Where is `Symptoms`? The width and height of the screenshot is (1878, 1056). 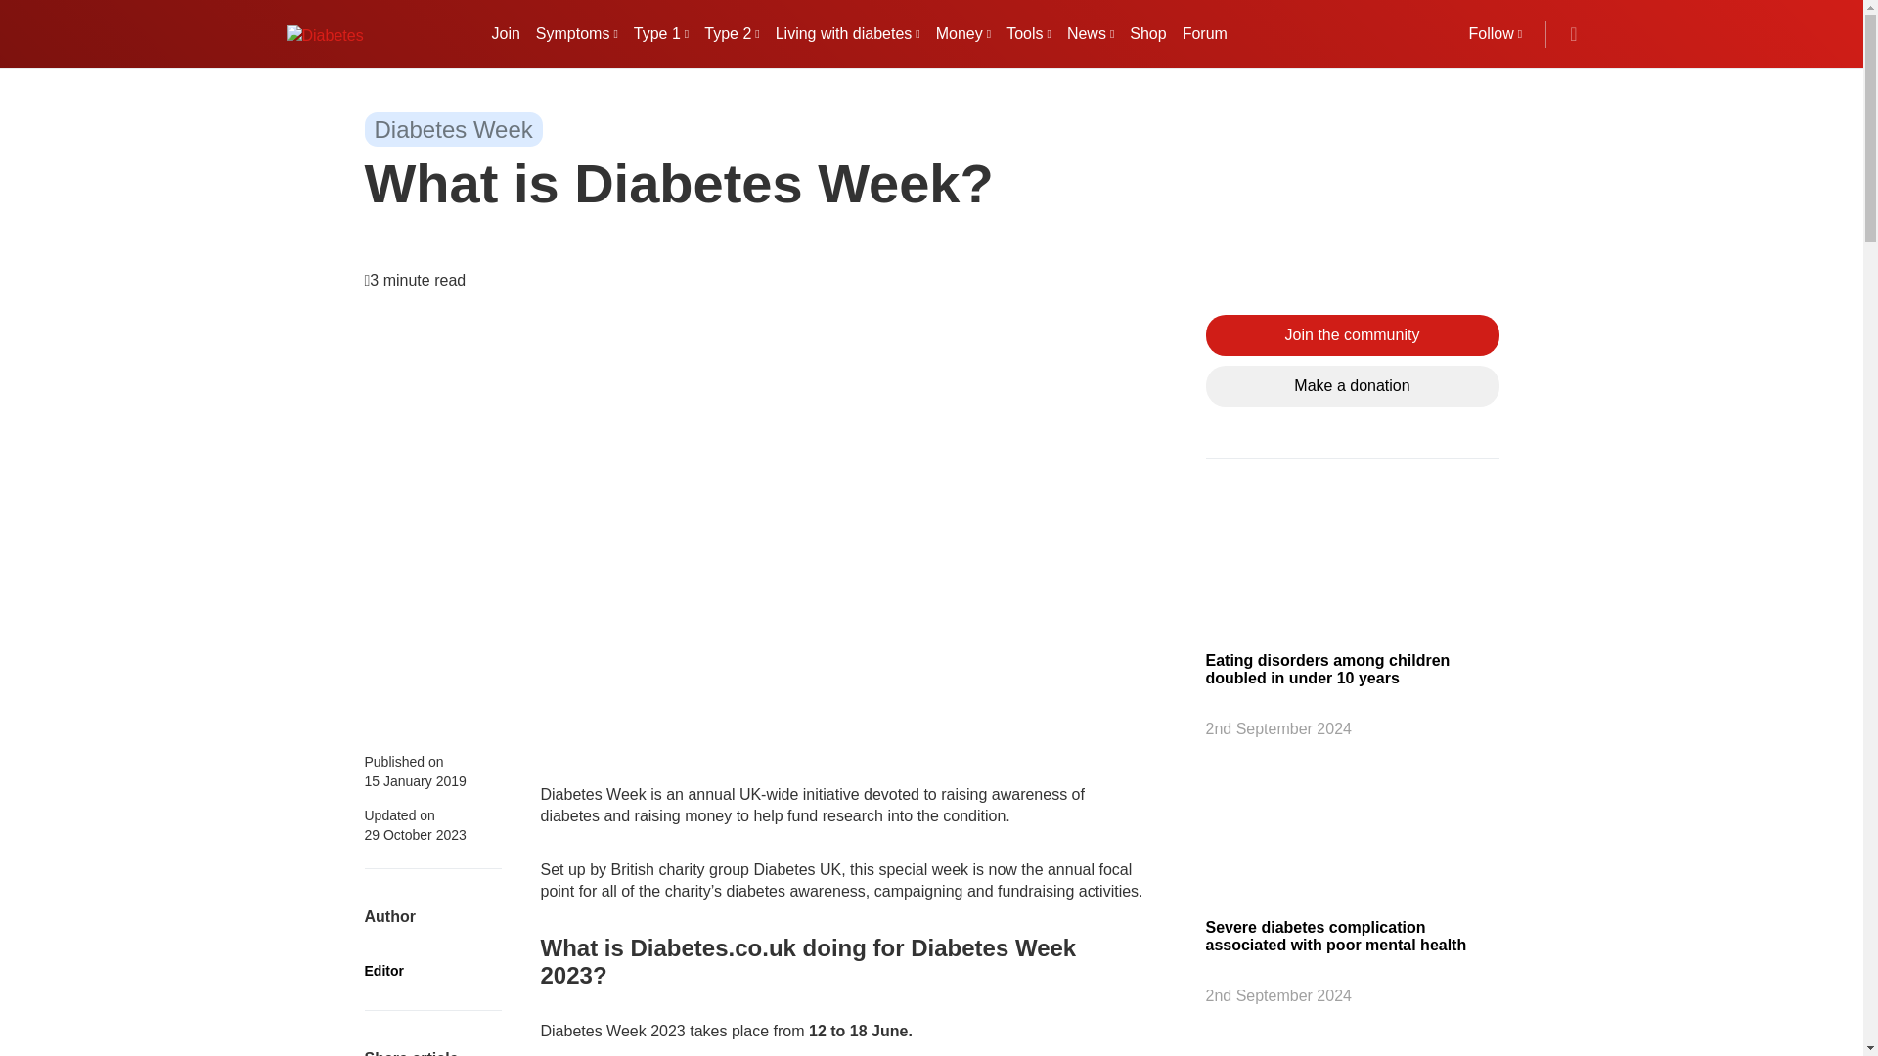
Symptoms is located at coordinates (576, 33).